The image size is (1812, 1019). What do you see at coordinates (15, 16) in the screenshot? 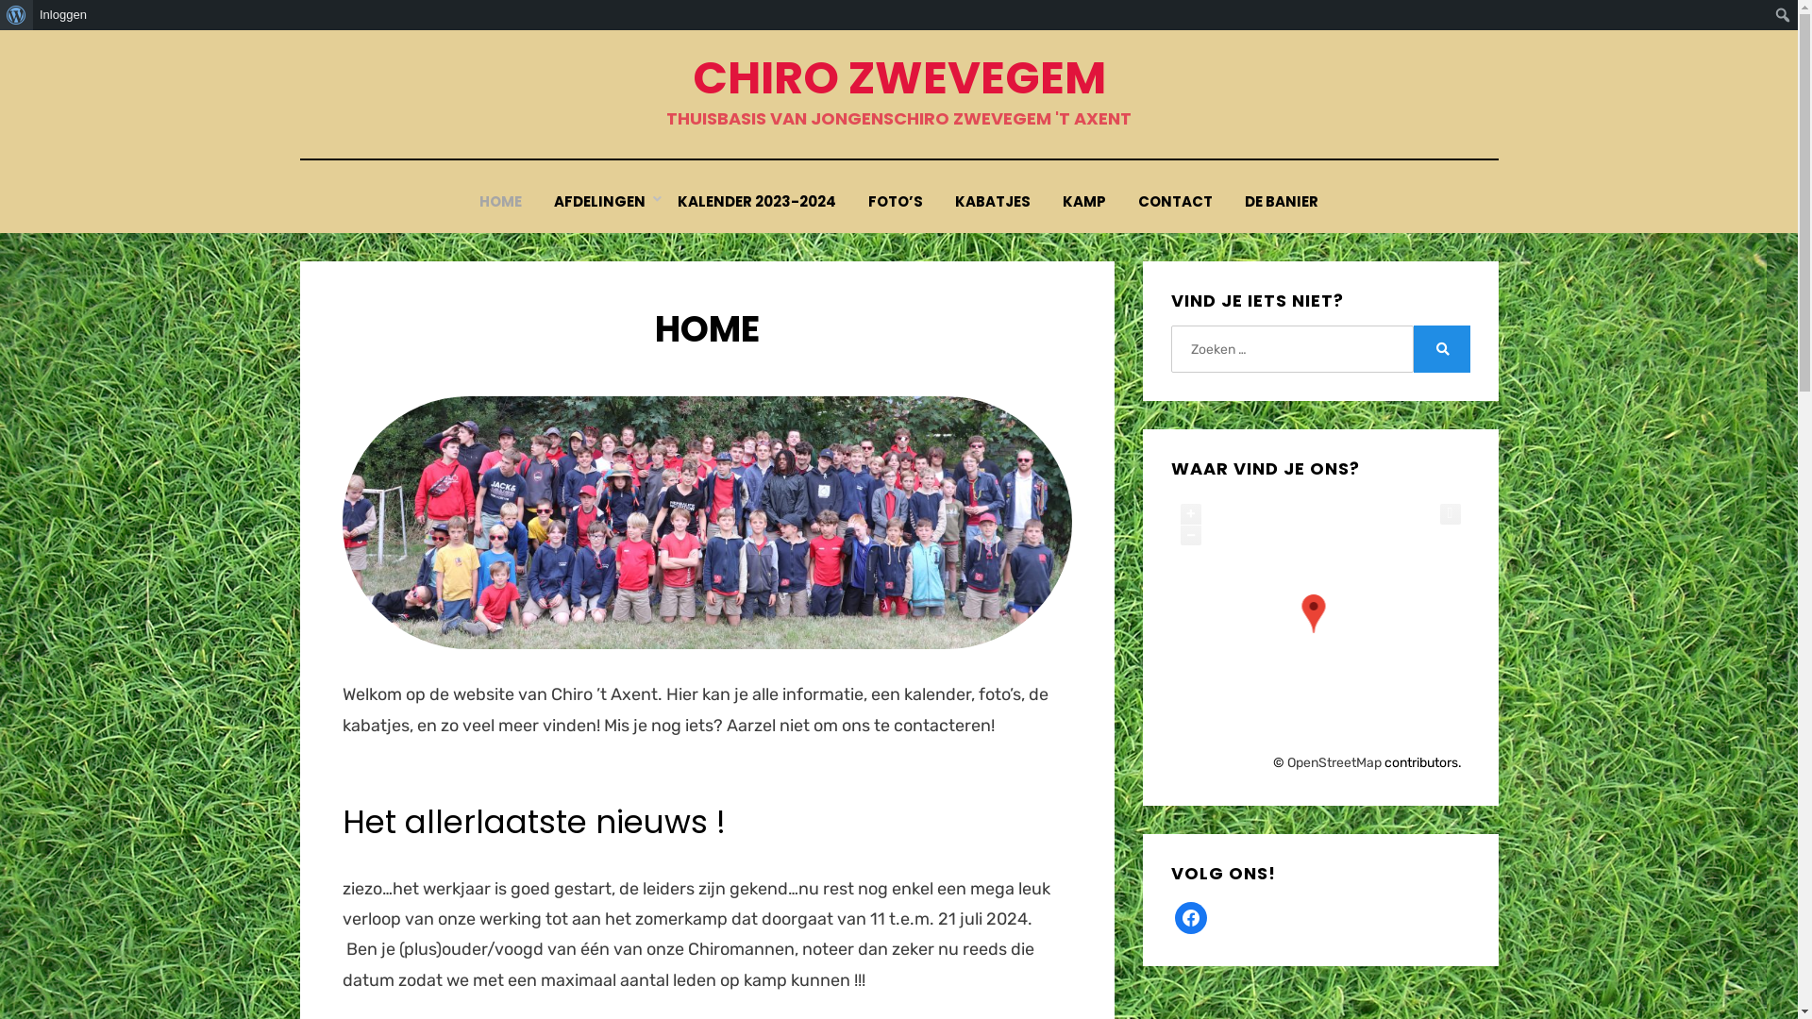
I see `Zoeken` at bounding box center [15, 16].